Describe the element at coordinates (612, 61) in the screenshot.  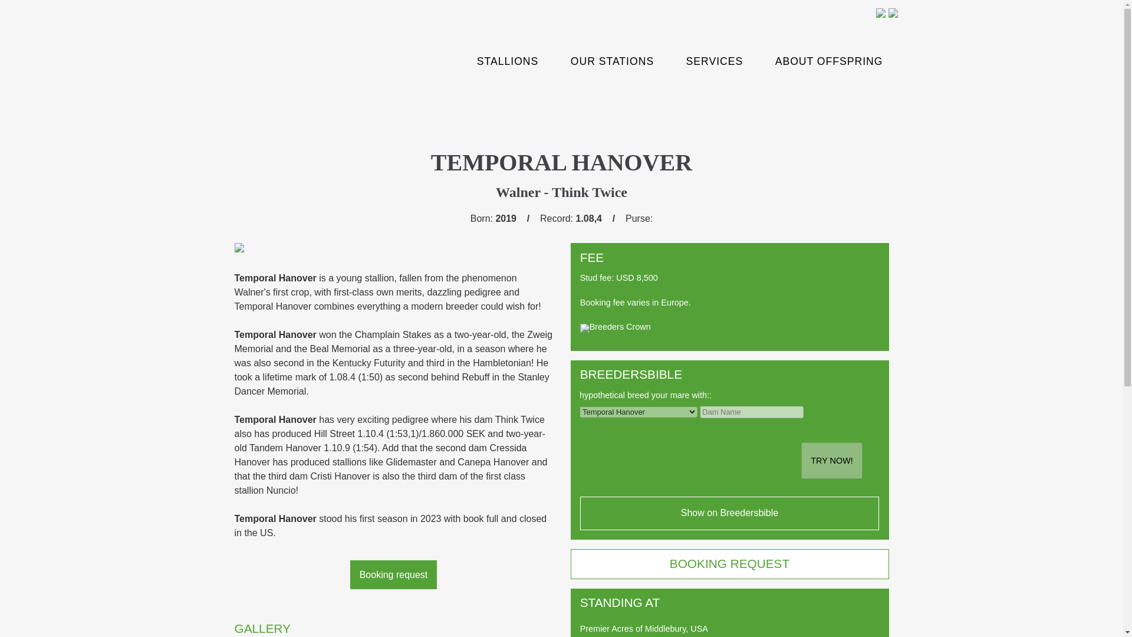
I see `OUR STATIONS` at that location.